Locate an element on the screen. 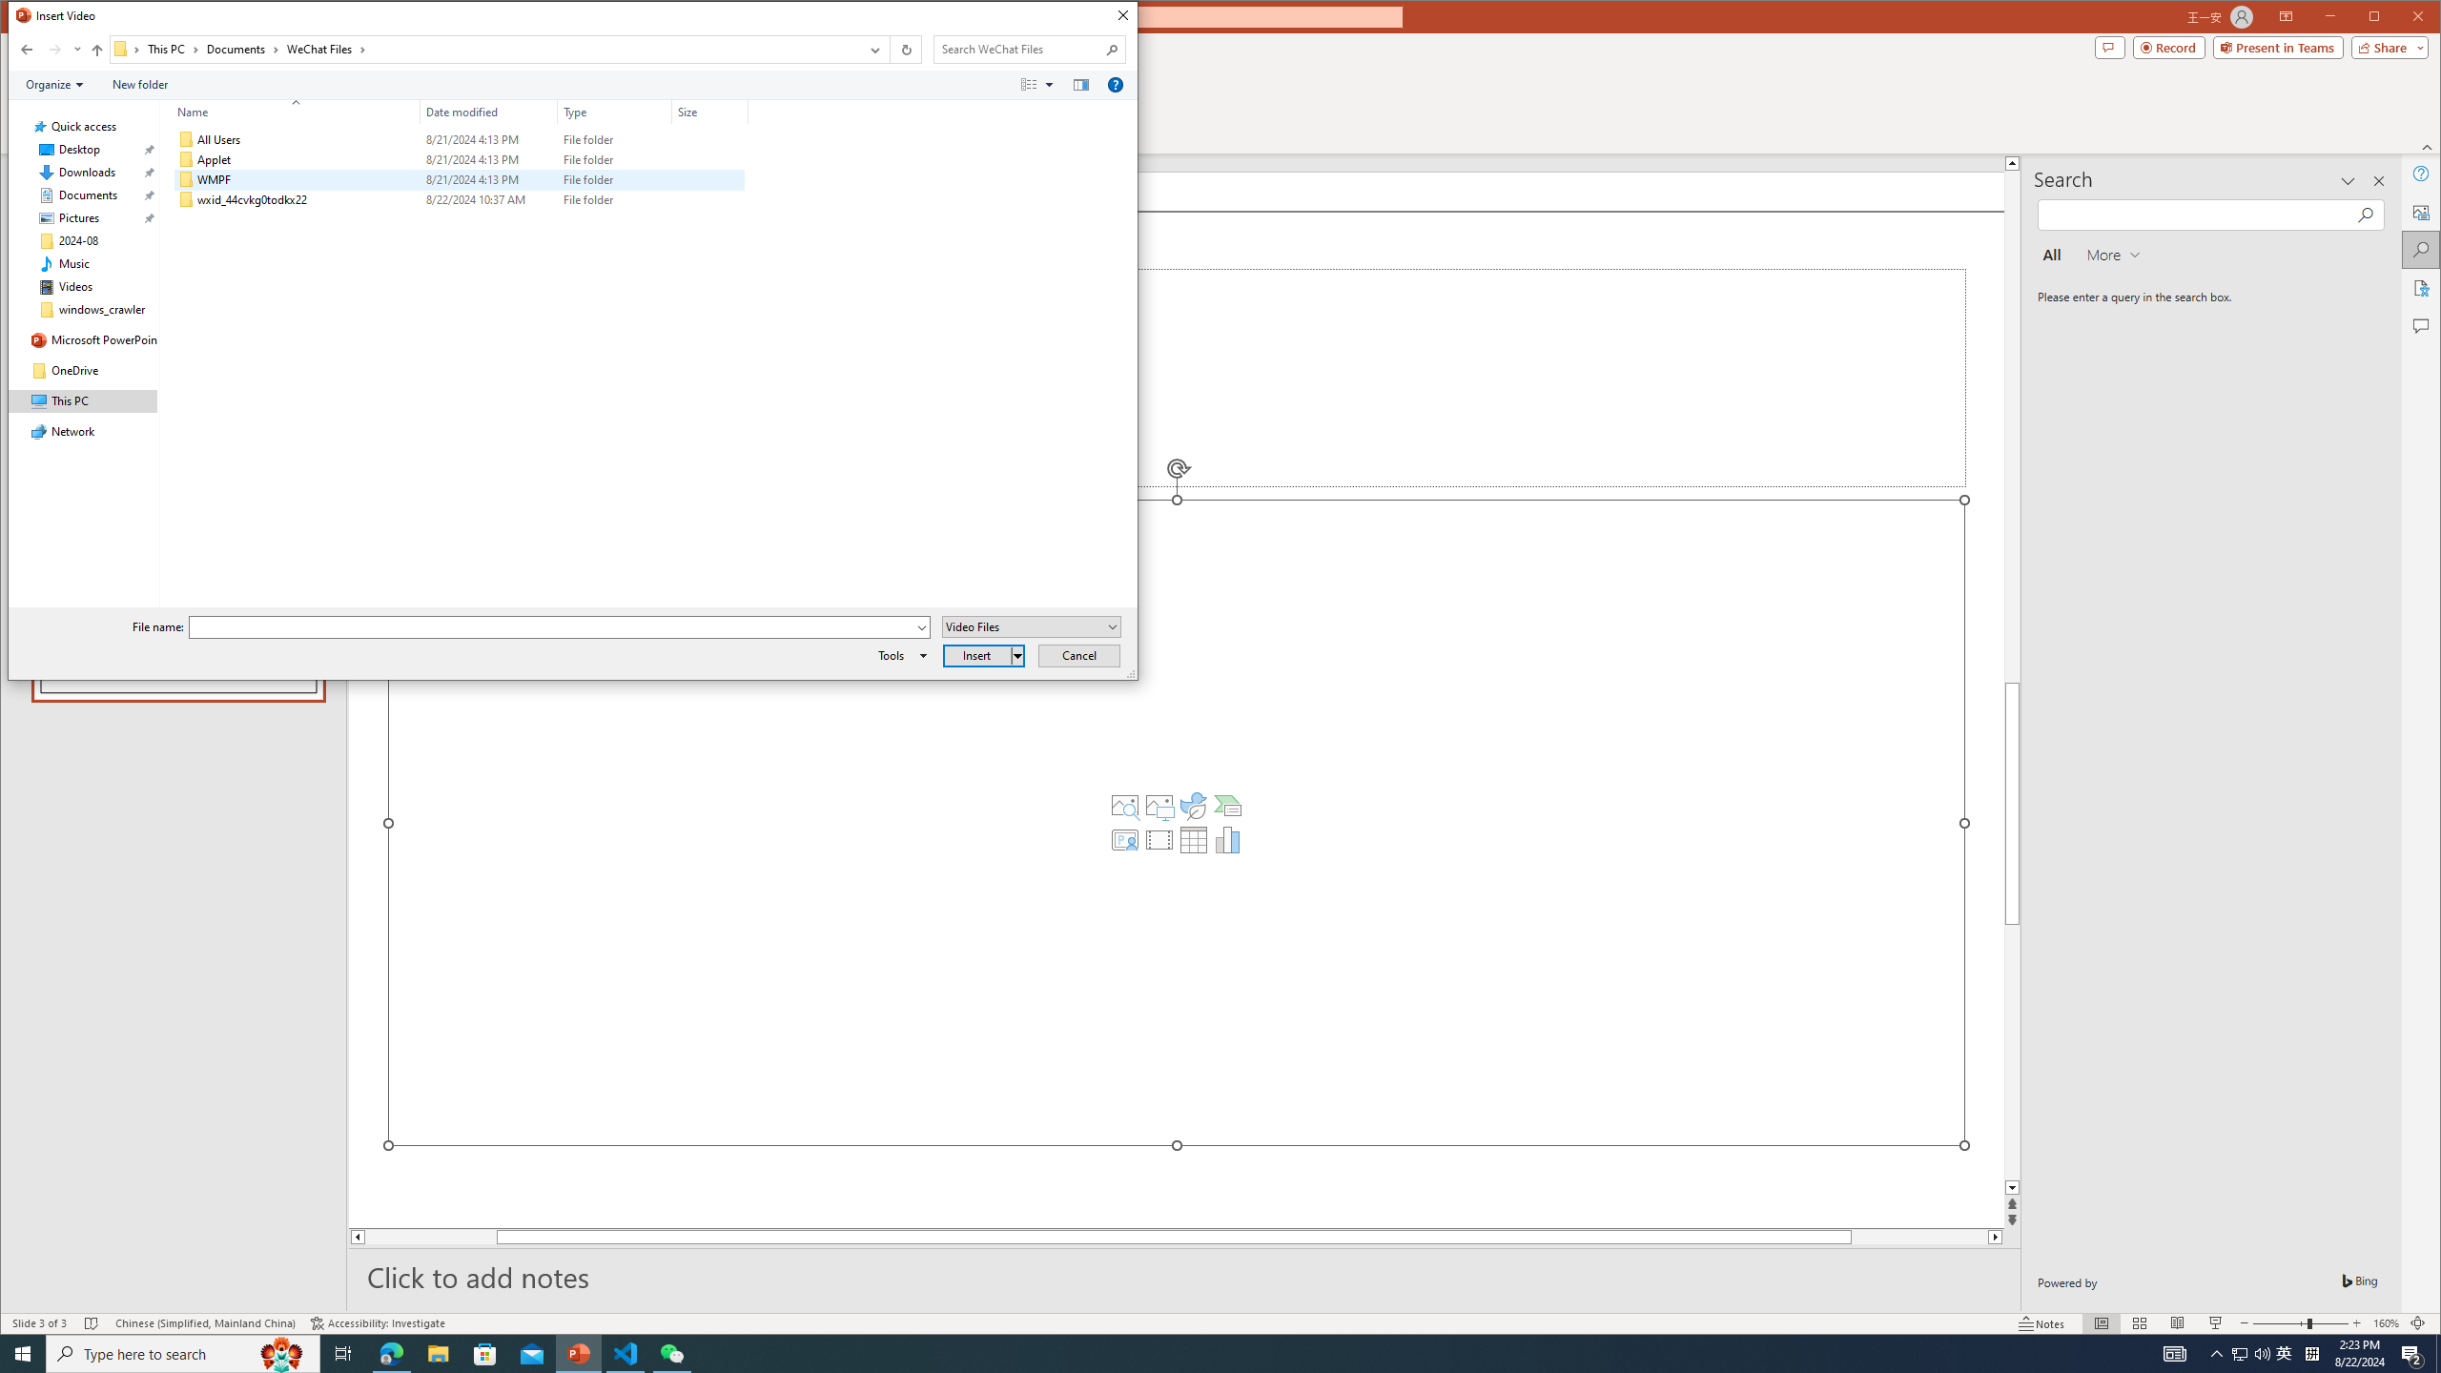 This screenshot has height=1373, width=2441. Views is located at coordinates (1041, 85).